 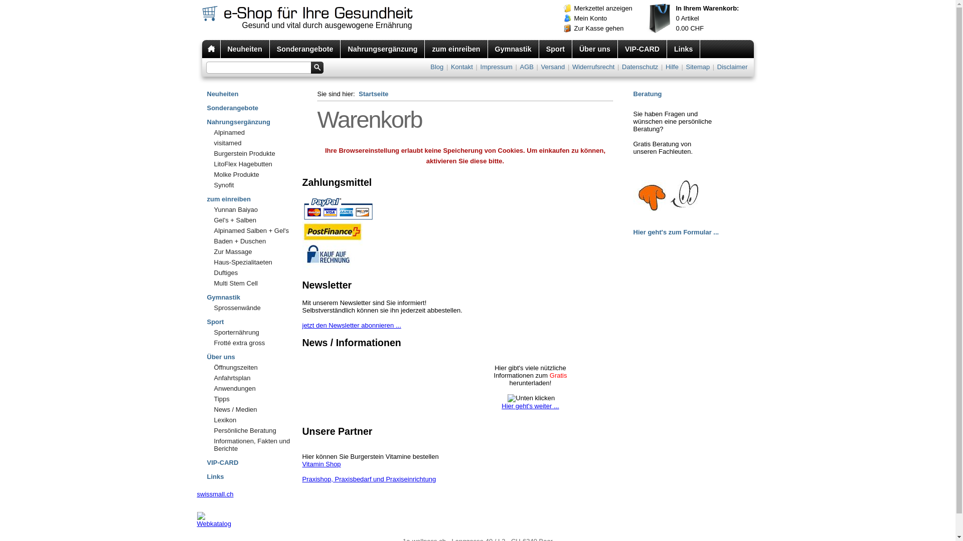 What do you see at coordinates (305, 49) in the screenshot?
I see `Sonderangebote` at bounding box center [305, 49].